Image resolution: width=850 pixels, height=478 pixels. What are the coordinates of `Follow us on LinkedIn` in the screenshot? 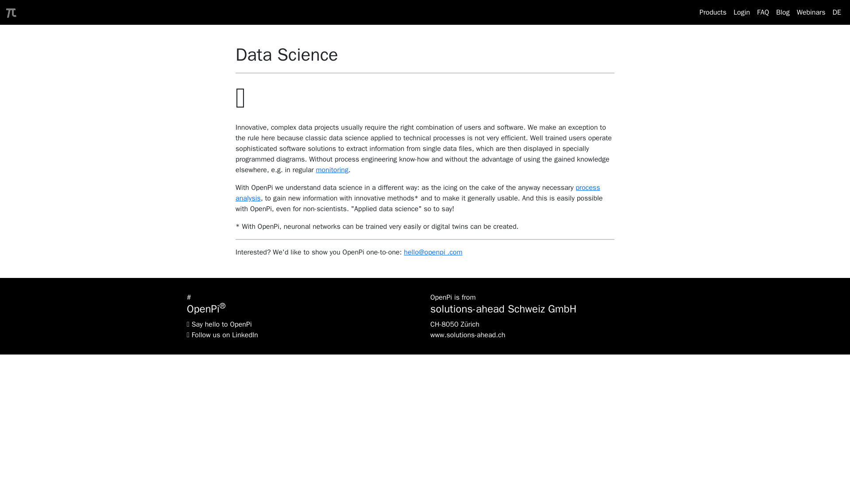 It's located at (225, 335).